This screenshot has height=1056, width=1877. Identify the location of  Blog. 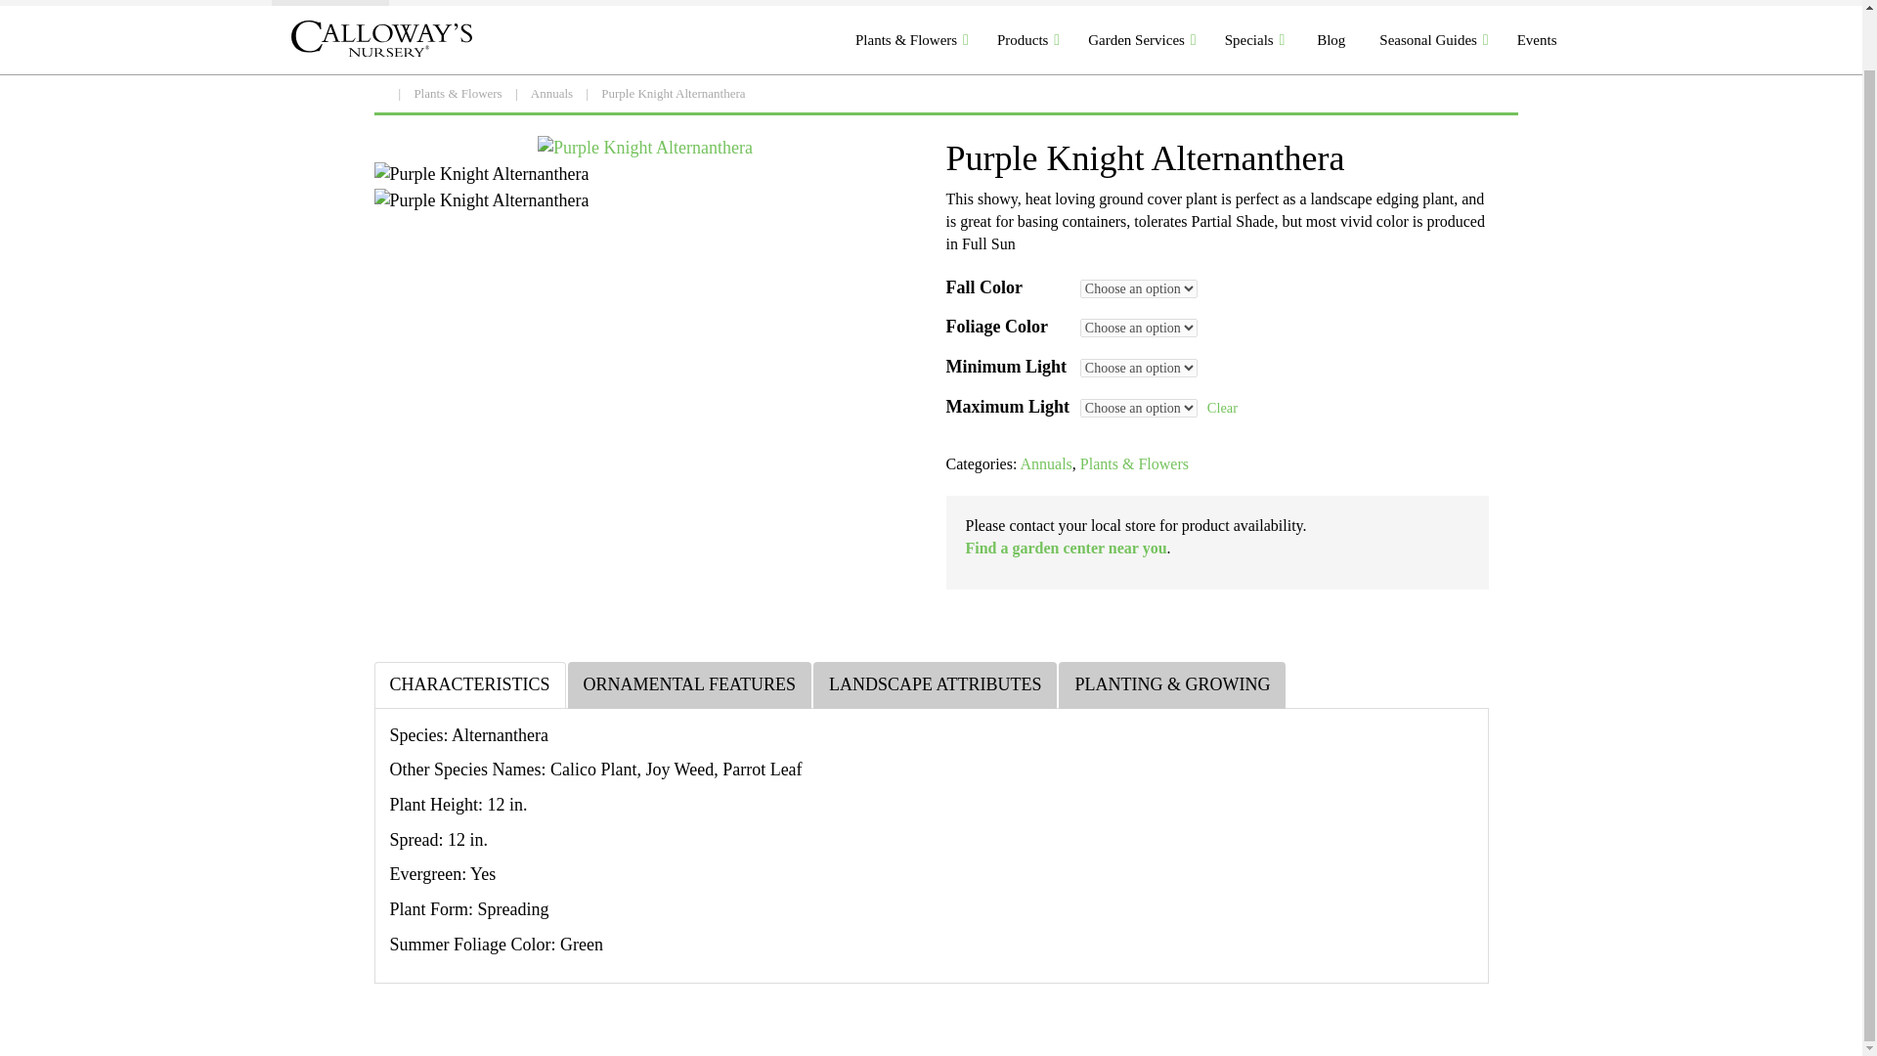
(1331, 39).